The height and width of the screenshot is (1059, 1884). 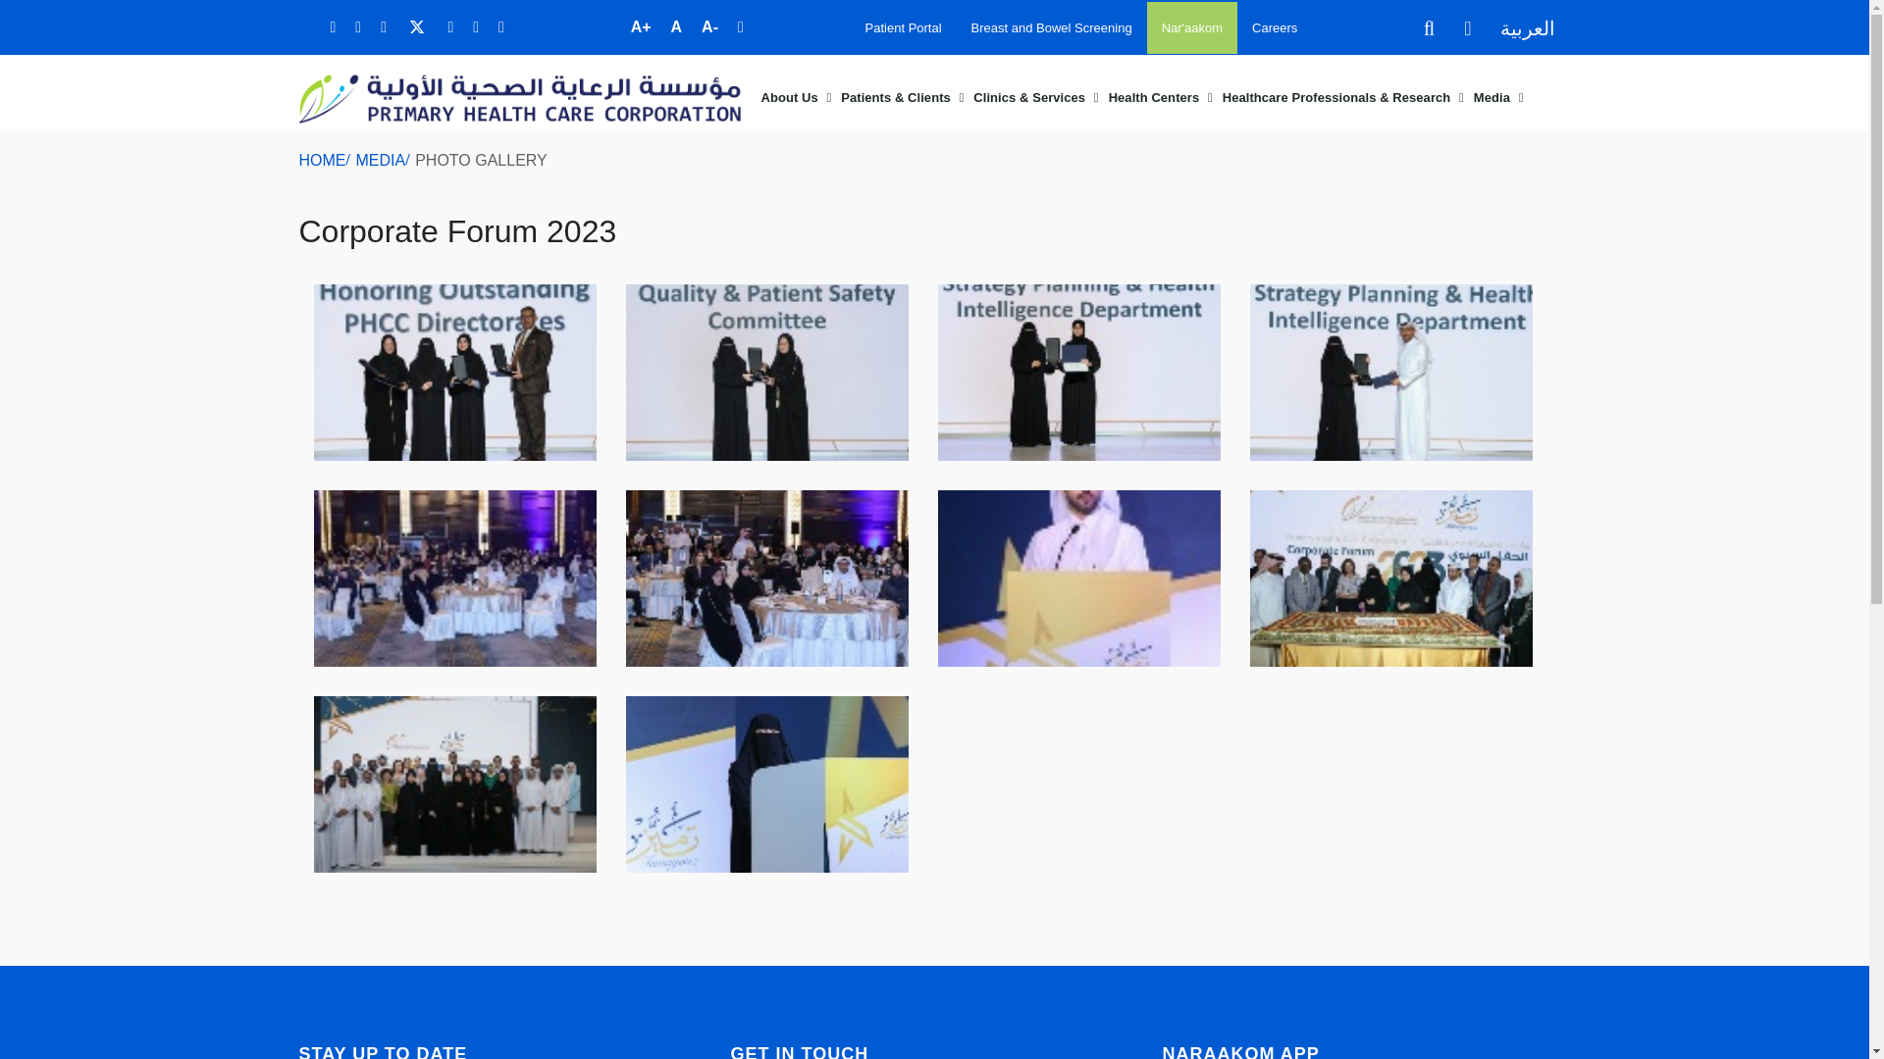 I want to click on About Us, so click(x=795, y=97).